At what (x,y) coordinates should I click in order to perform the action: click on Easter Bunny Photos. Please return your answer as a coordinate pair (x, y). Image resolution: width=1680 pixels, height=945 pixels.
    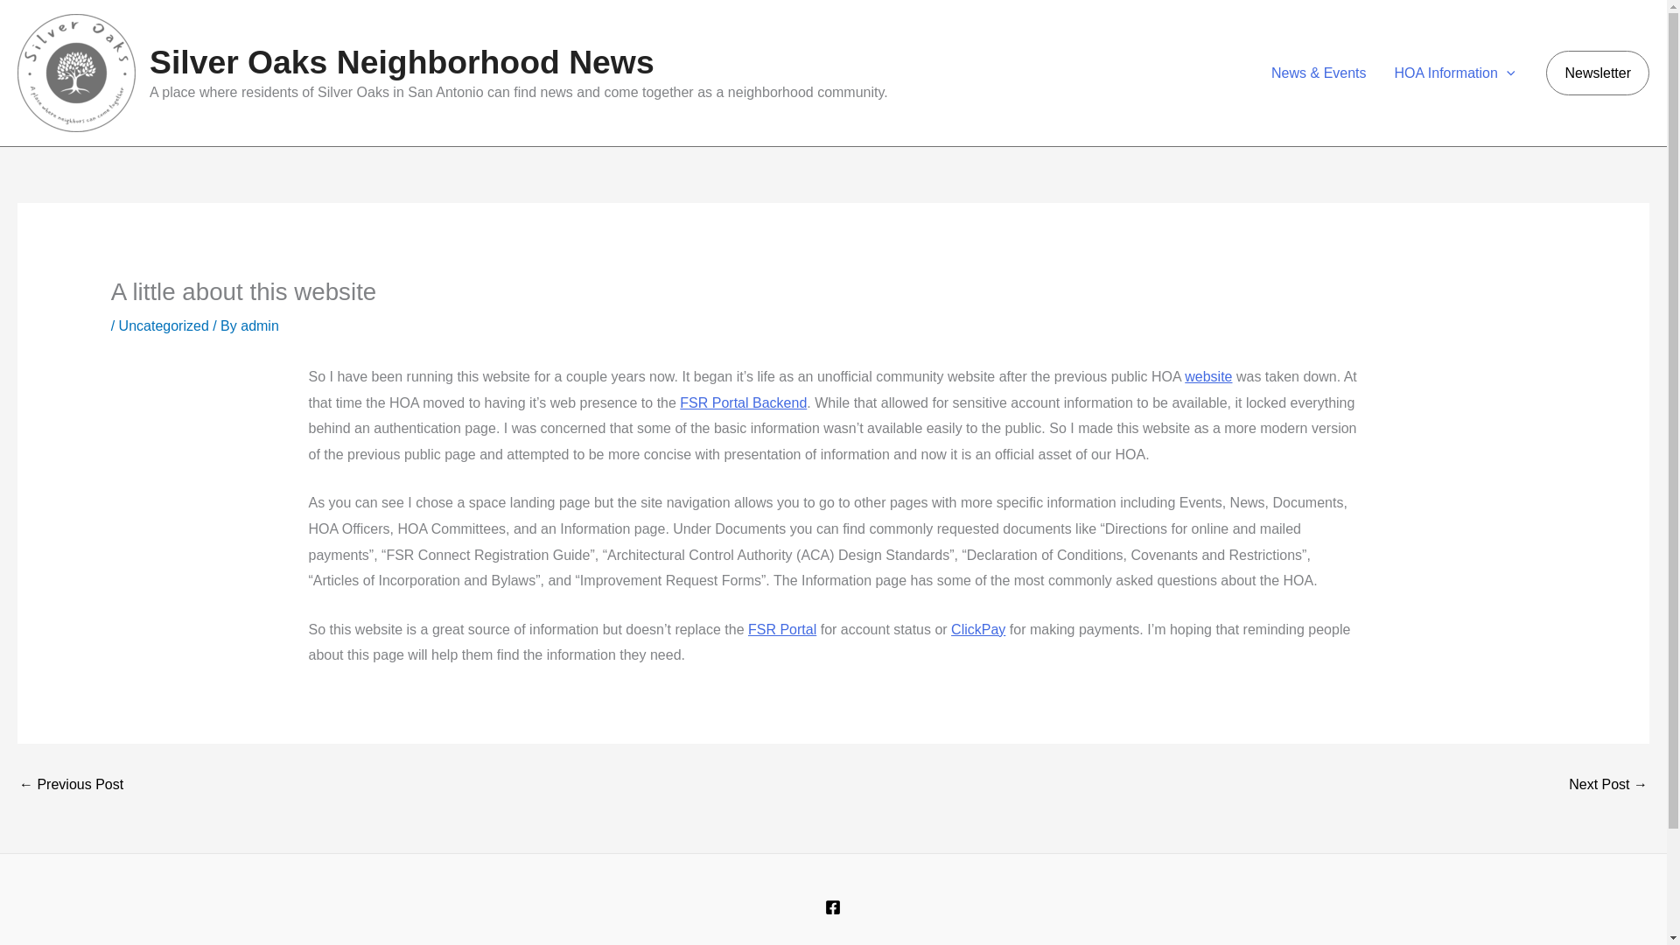
    Looking at the image, I should click on (1608, 784).